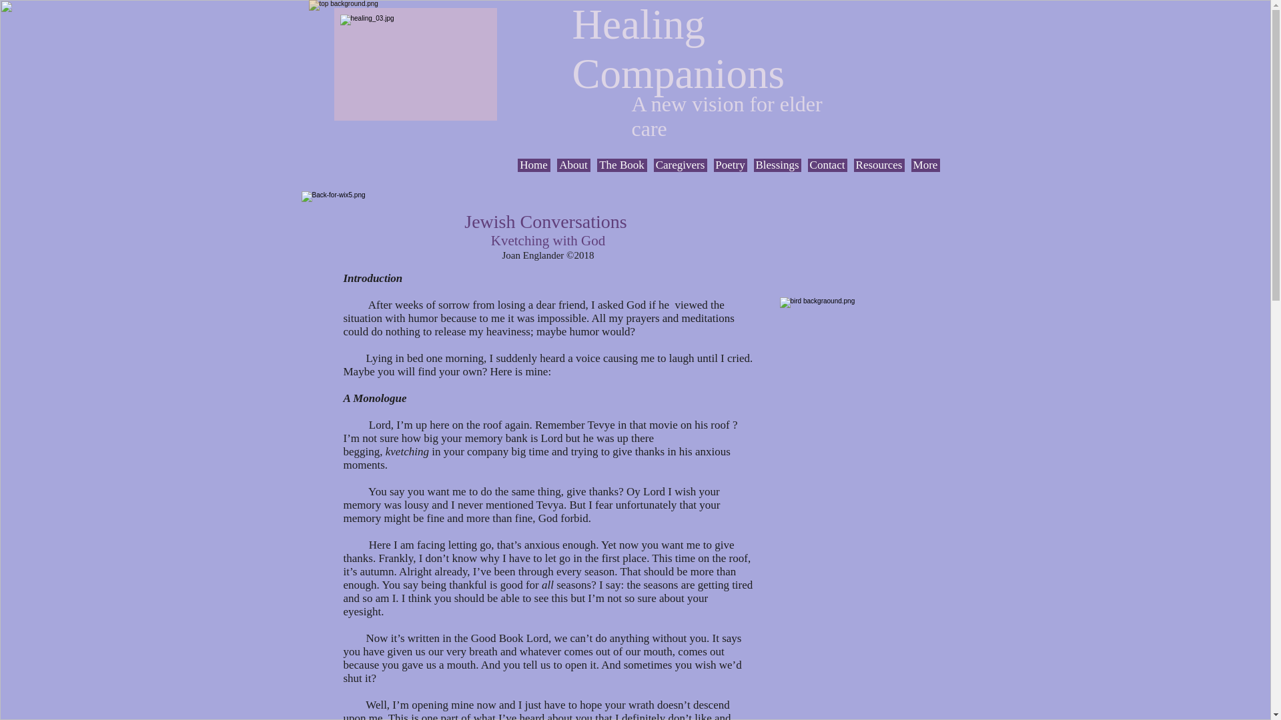 The image size is (1281, 720). I want to click on Home, so click(534, 165).